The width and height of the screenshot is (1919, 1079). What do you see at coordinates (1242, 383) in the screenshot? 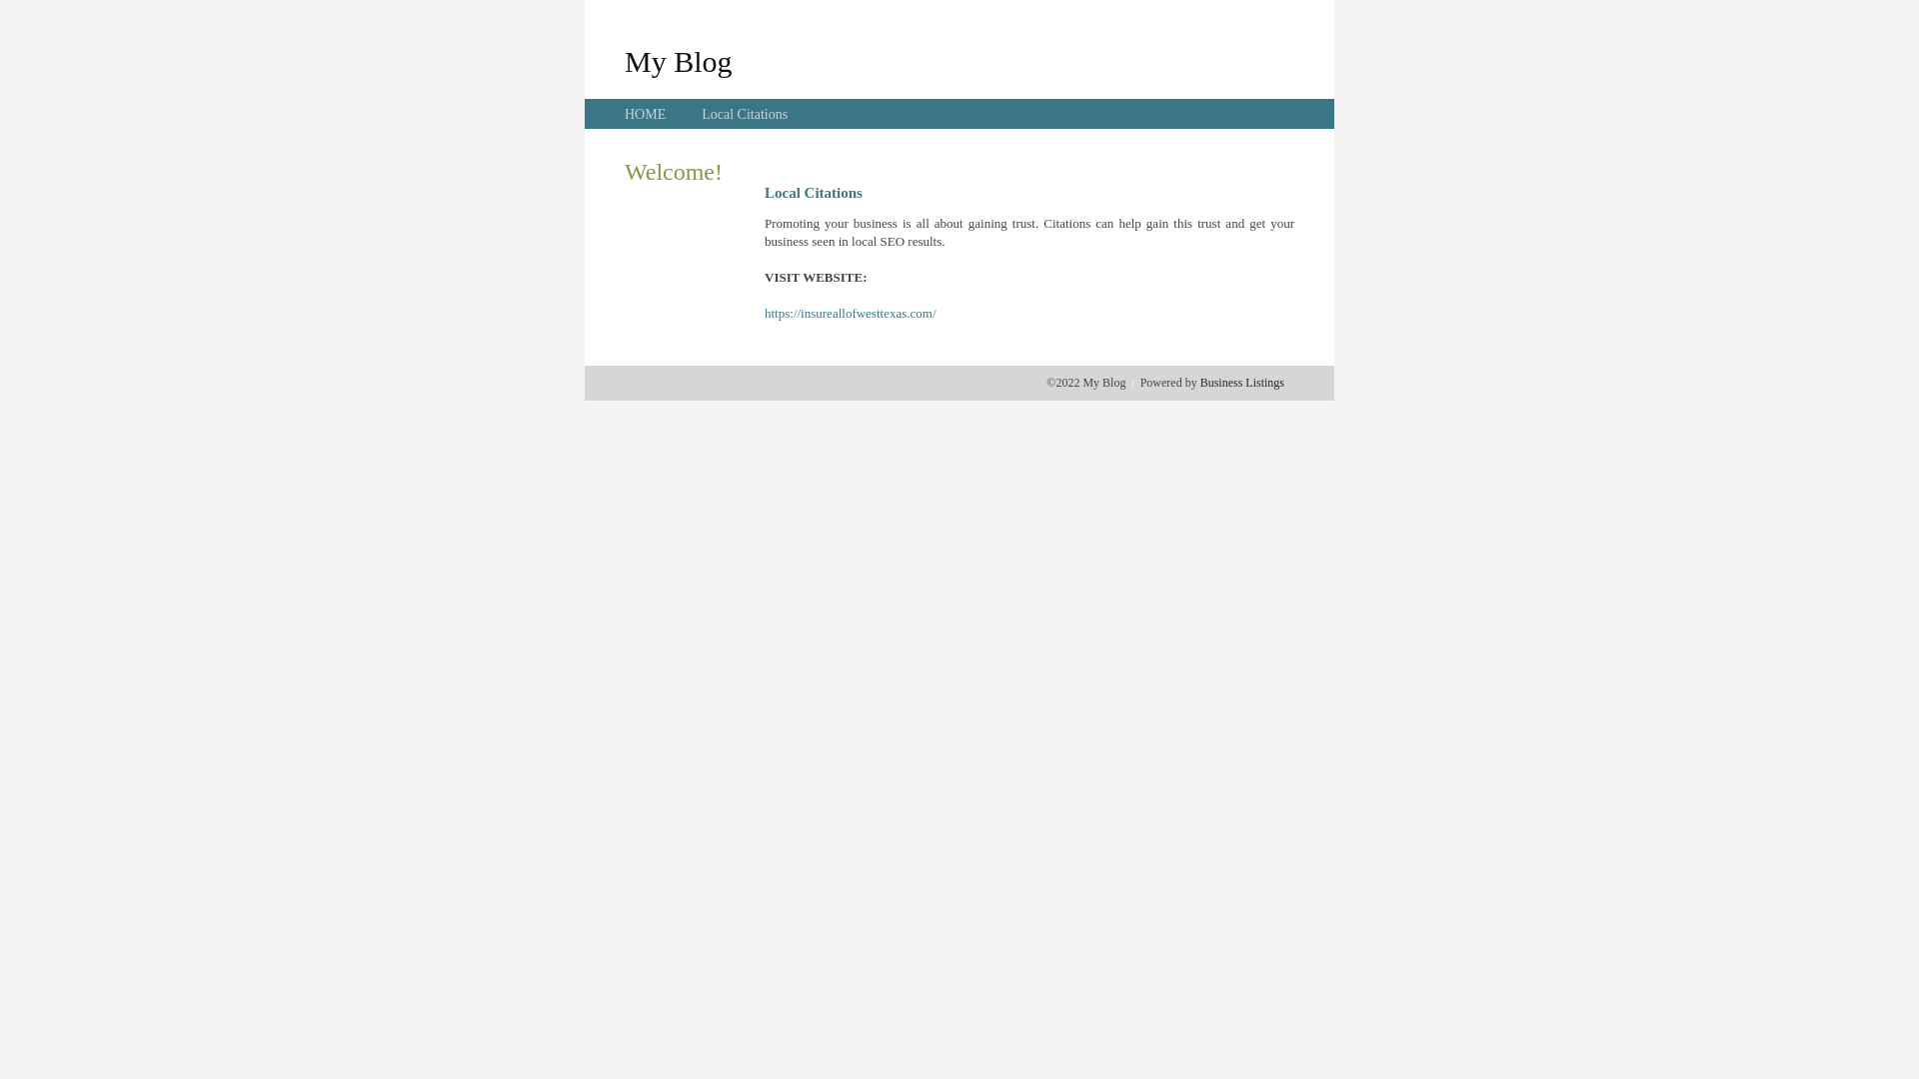
I see `Business Listings` at bounding box center [1242, 383].